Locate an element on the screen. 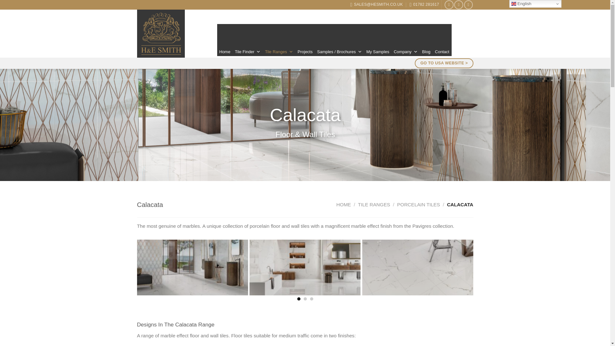 This screenshot has width=615, height=346. Tile Finder is located at coordinates (247, 49).